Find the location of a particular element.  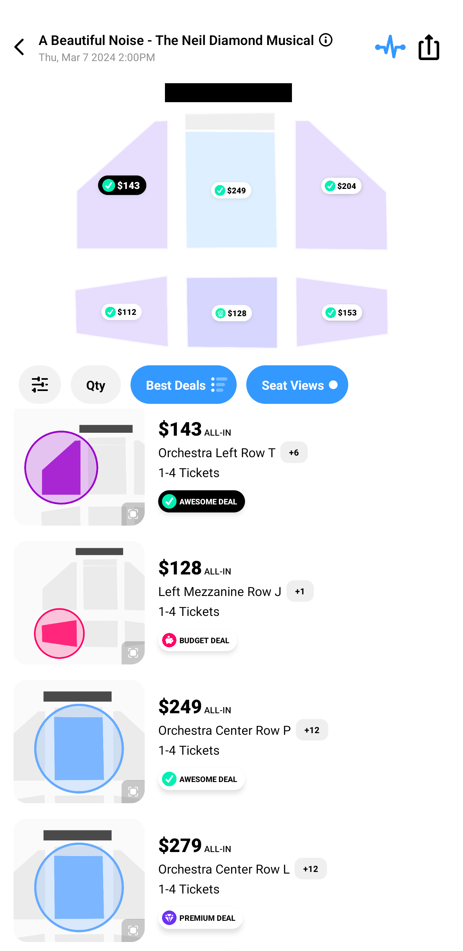

$249 is located at coordinates (231, 190).